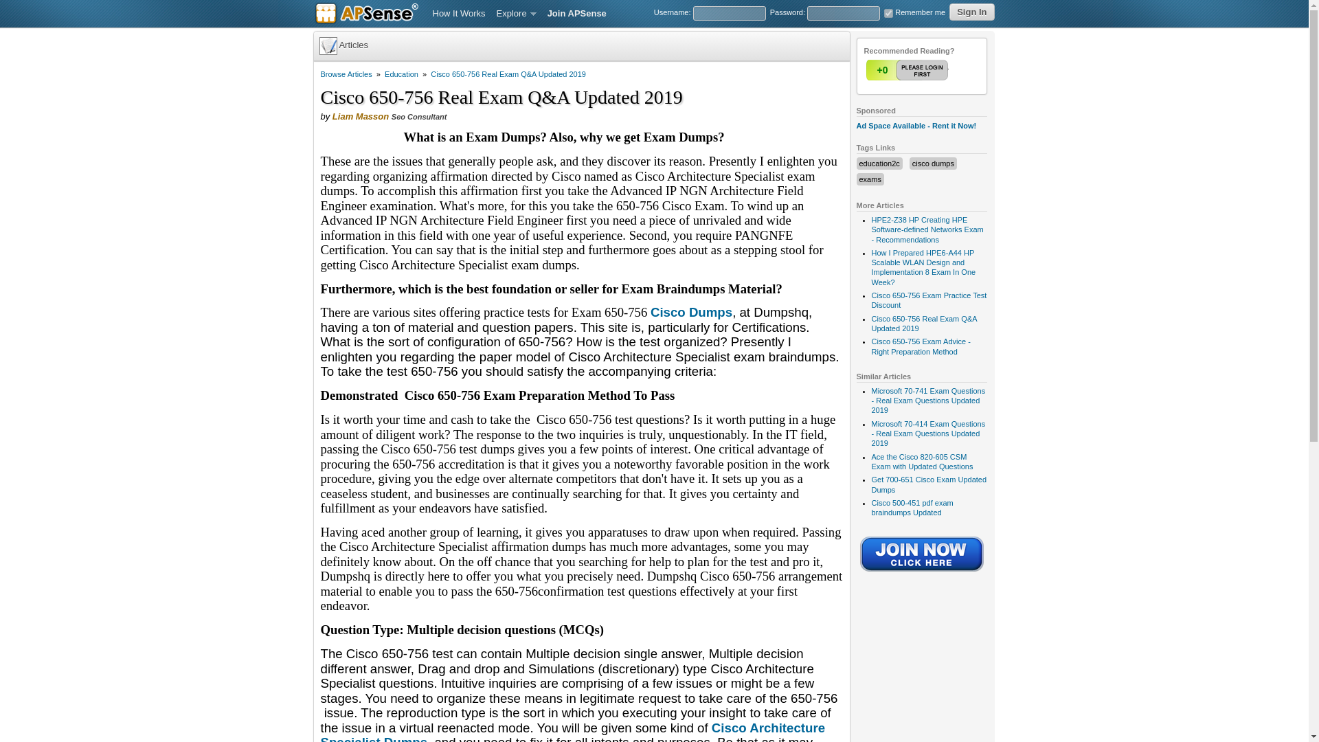 The image size is (1319, 742). I want to click on -1, so click(935, 70).